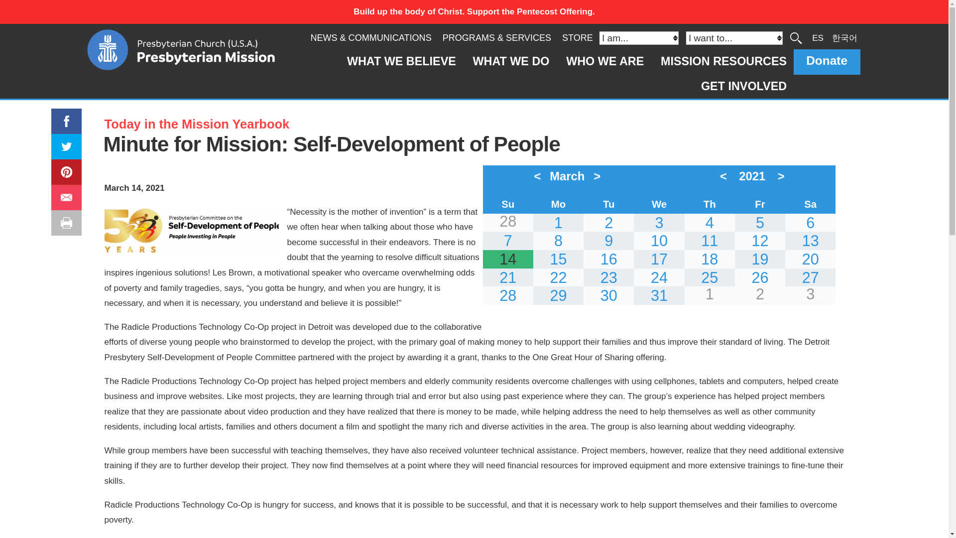 This screenshot has height=538, width=956. What do you see at coordinates (65, 141) in the screenshot?
I see `Share on Twitter` at bounding box center [65, 141].